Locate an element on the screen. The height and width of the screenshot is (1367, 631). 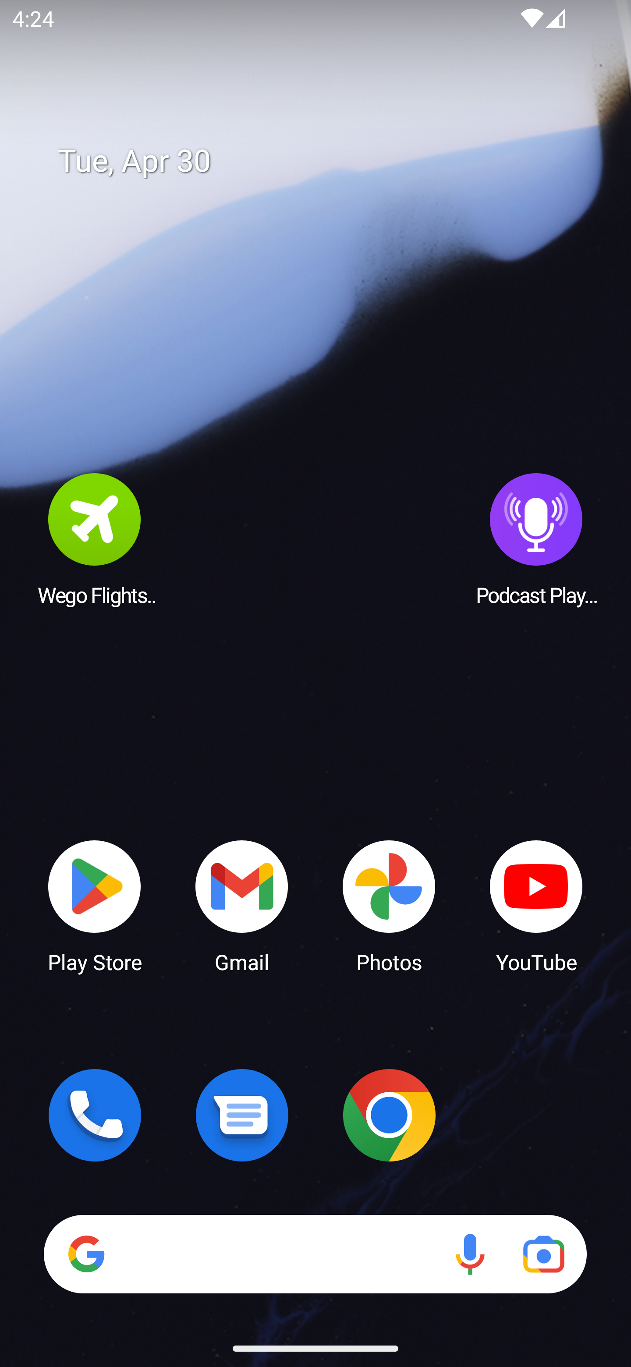
Phone is located at coordinates (95, 1115).